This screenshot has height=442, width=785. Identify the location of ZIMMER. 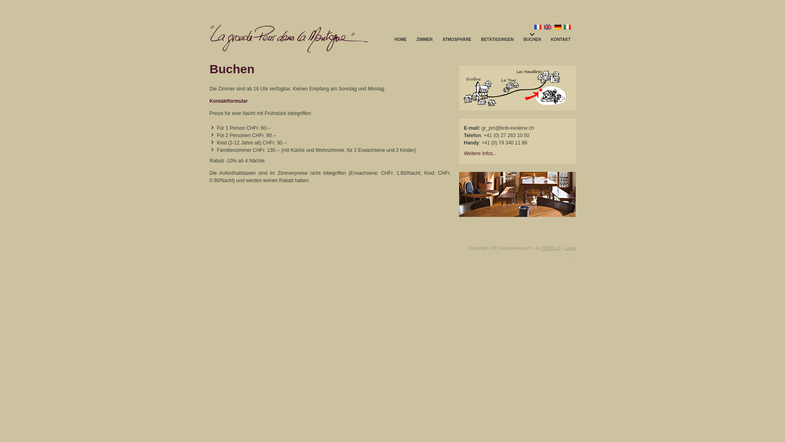
(424, 39).